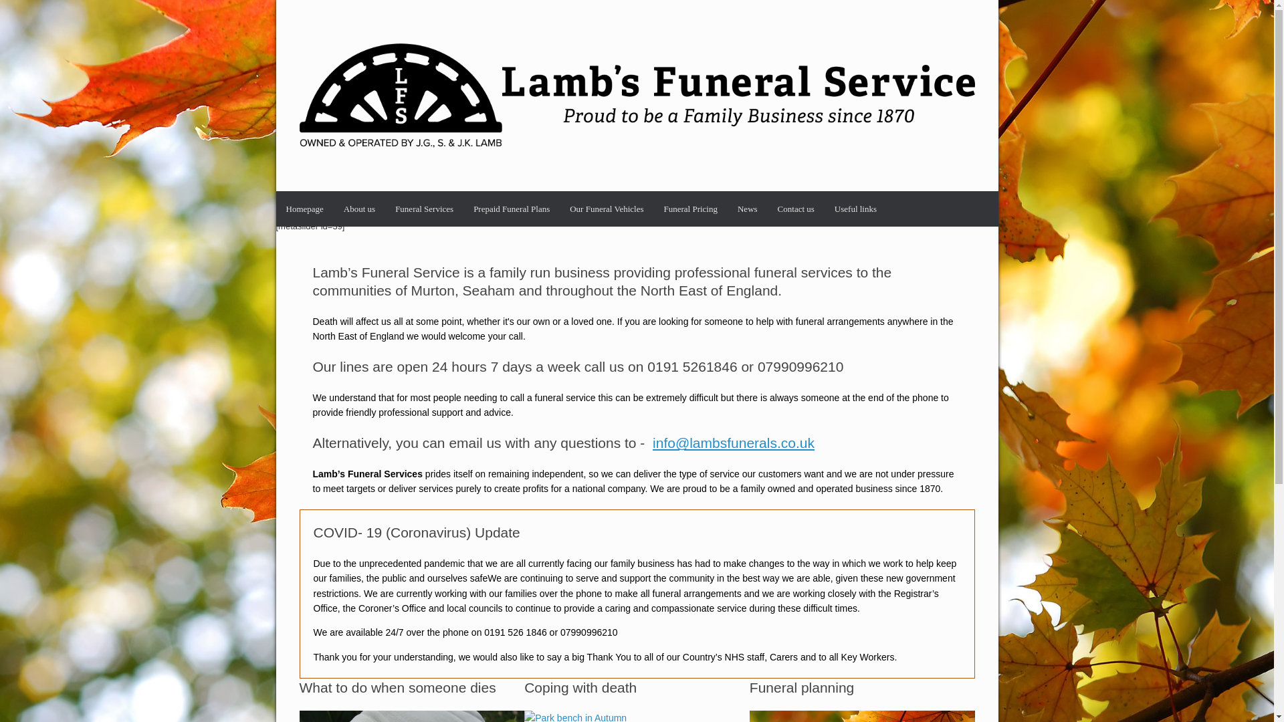 The height and width of the screenshot is (722, 1284). What do you see at coordinates (855, 209) in the screenshot?
I see `Useful links` at bounding box center [855, 209].